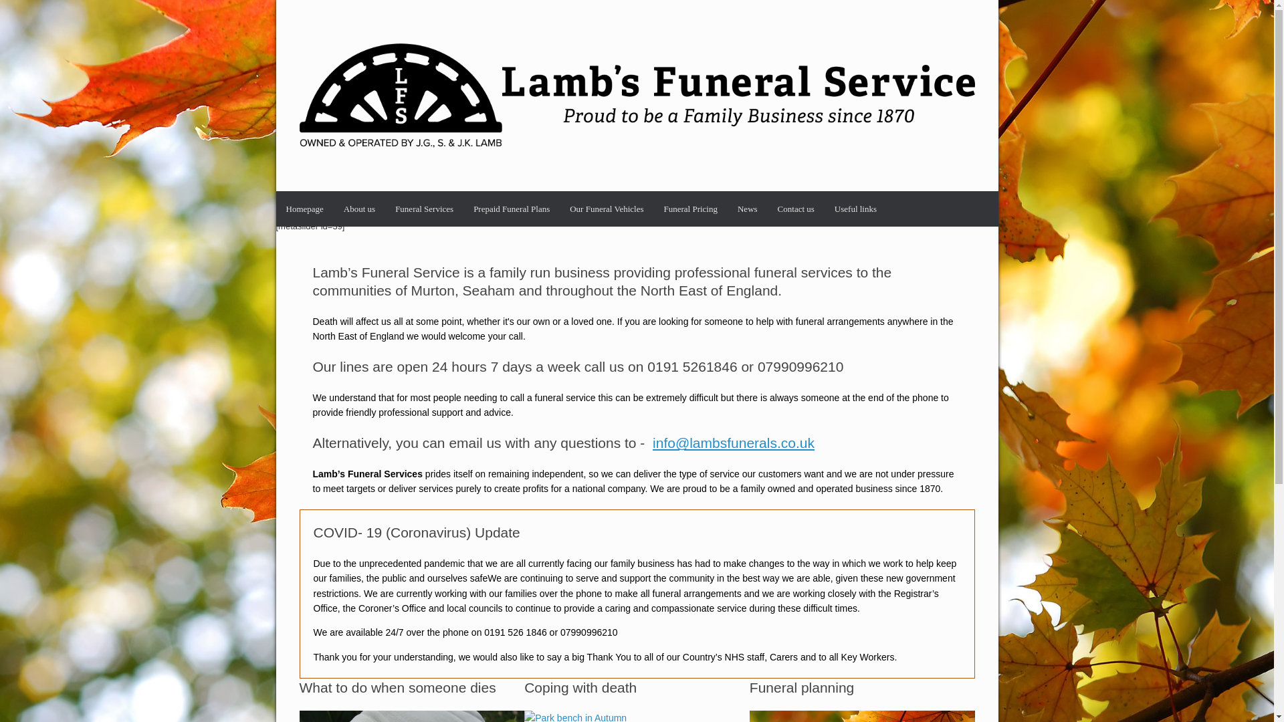 The height and width of the screenshot is (722, 1284). What do you see at coordinates (855, 209) in the screenshot?
I see `Useful links` at bounding box center [855, 209].